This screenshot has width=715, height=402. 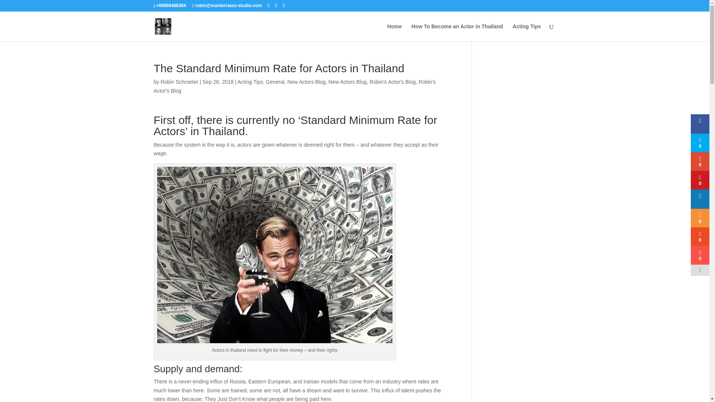 What do you see at coordinates (250, 82) in the screenshot?
I see `Acting Tips` at bounding box center [250, 82].